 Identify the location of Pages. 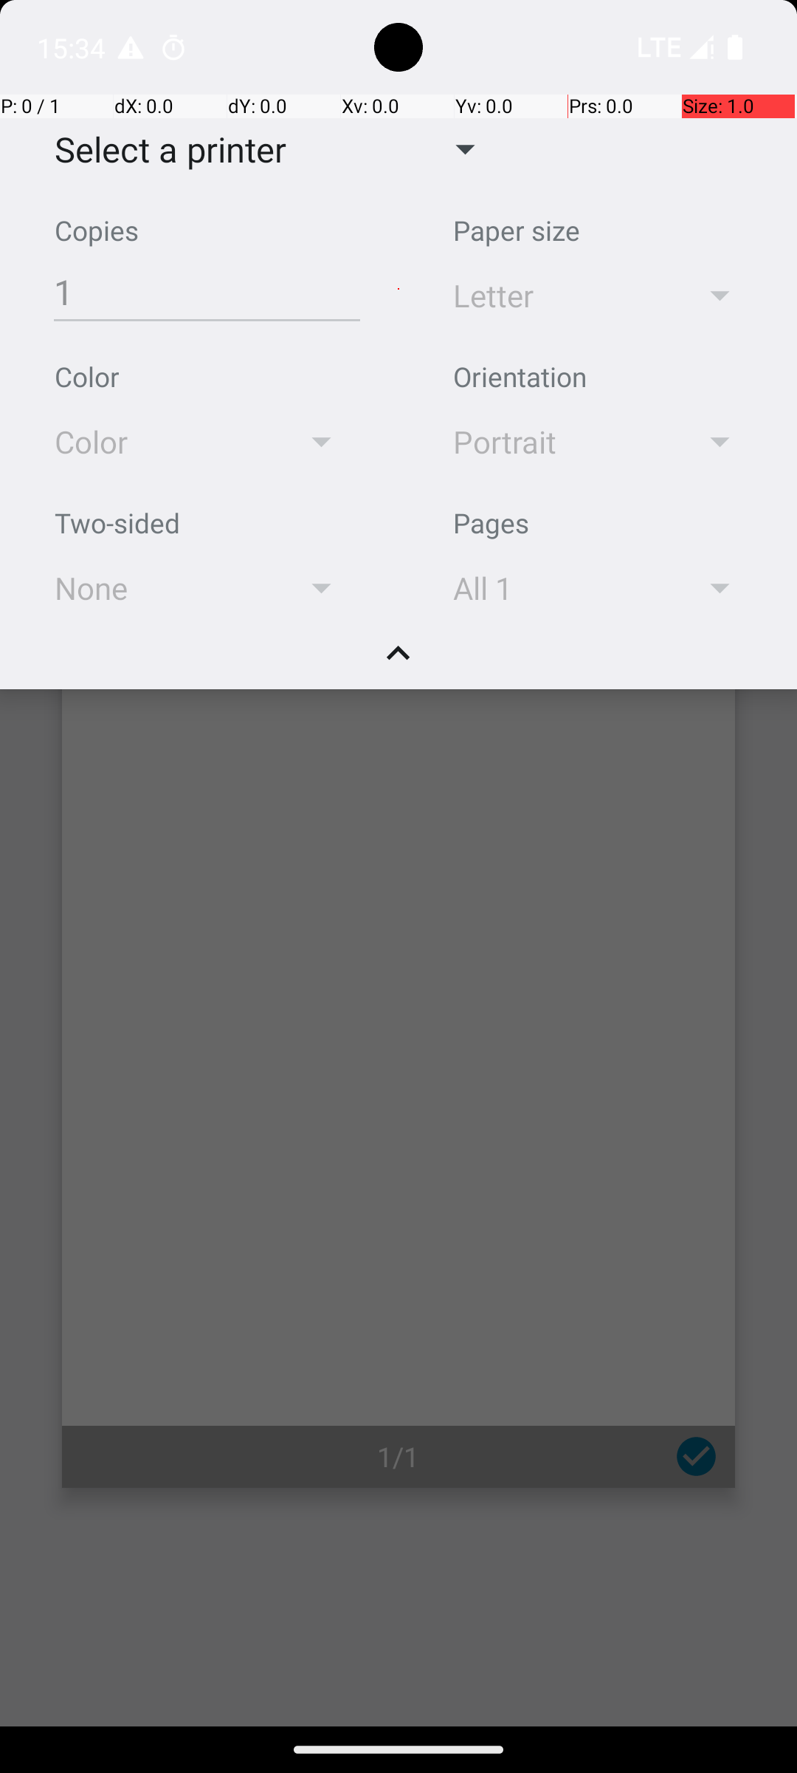
(491, 523).